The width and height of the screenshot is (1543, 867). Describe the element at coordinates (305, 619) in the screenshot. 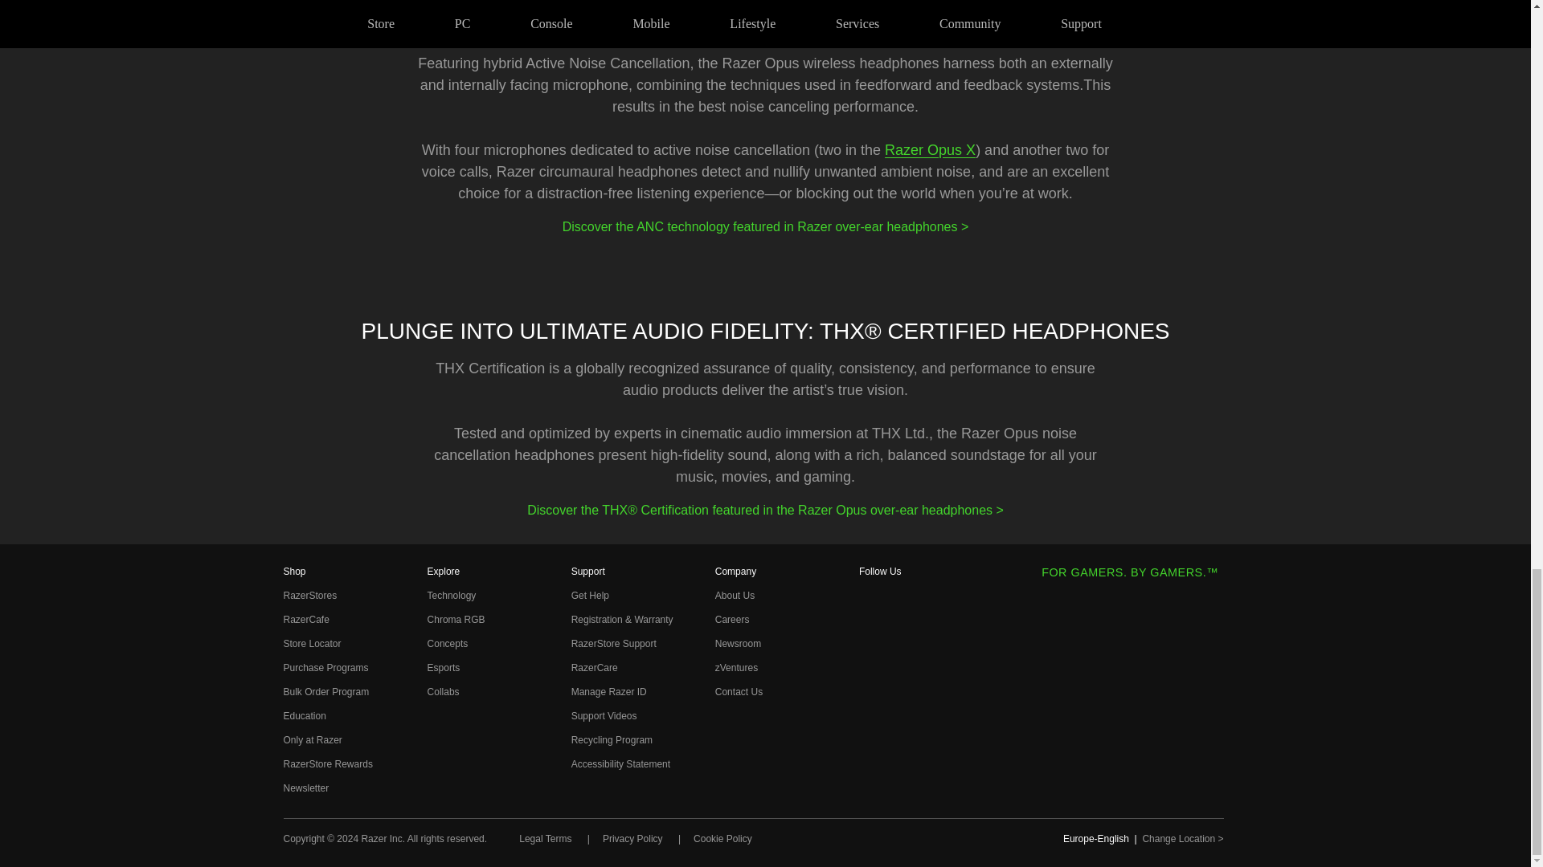

I see `RazerCafe` at that location.